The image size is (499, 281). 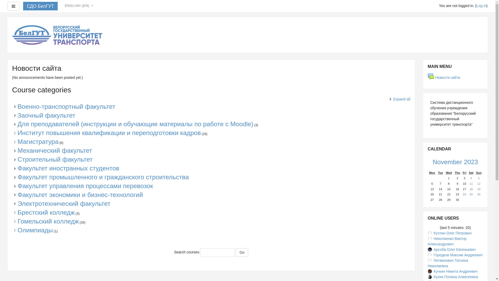 I want to click on November 2023, so click(x=455, y=162).